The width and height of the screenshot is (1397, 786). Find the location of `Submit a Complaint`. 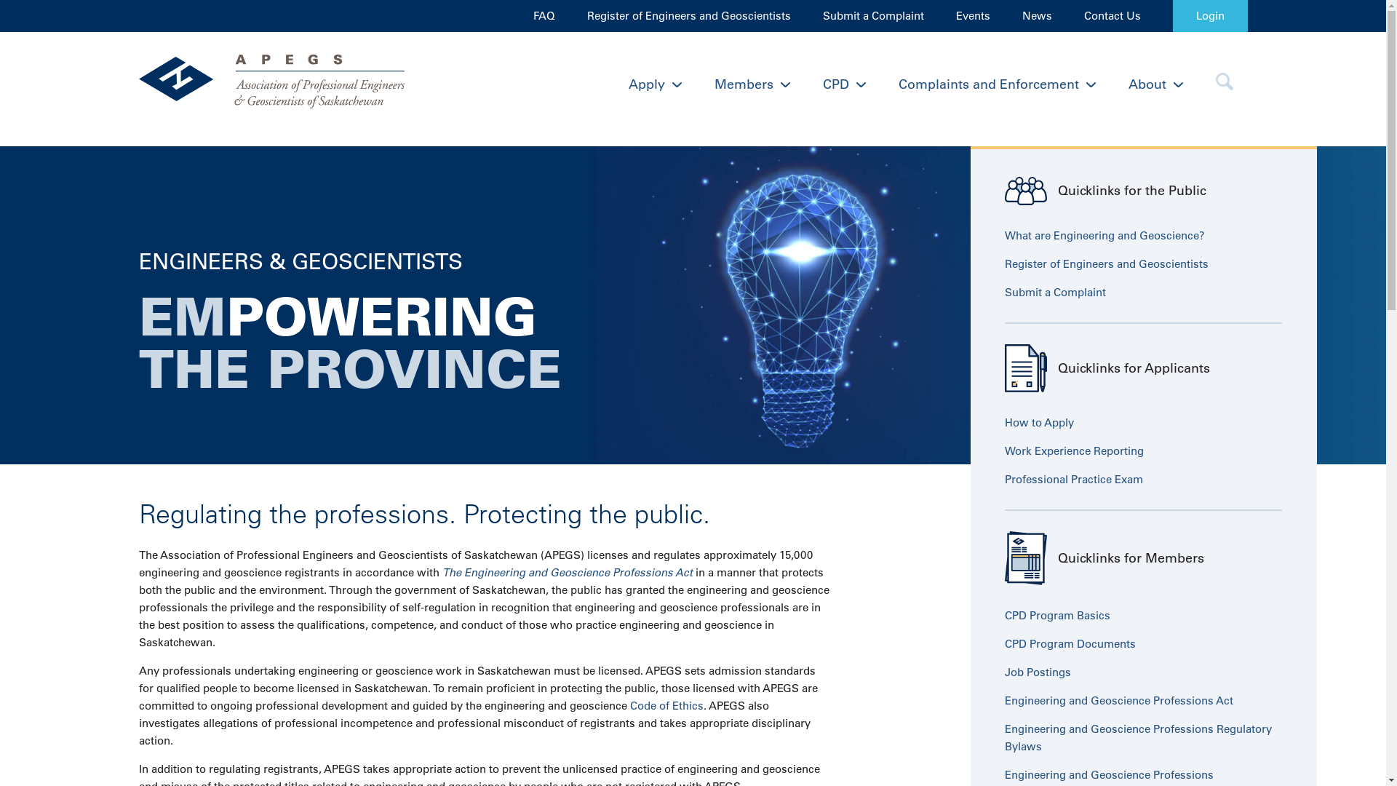

Submit a Complaint is located at coordinates (873, 16).